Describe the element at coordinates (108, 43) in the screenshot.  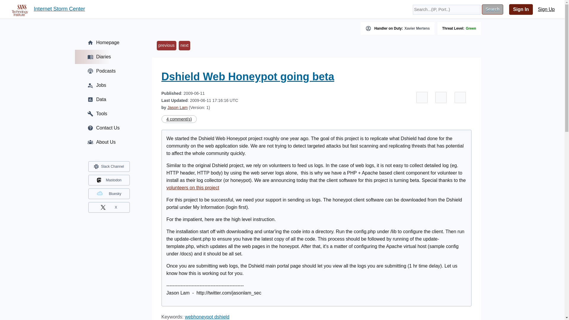
I see `Homepage` at that location.